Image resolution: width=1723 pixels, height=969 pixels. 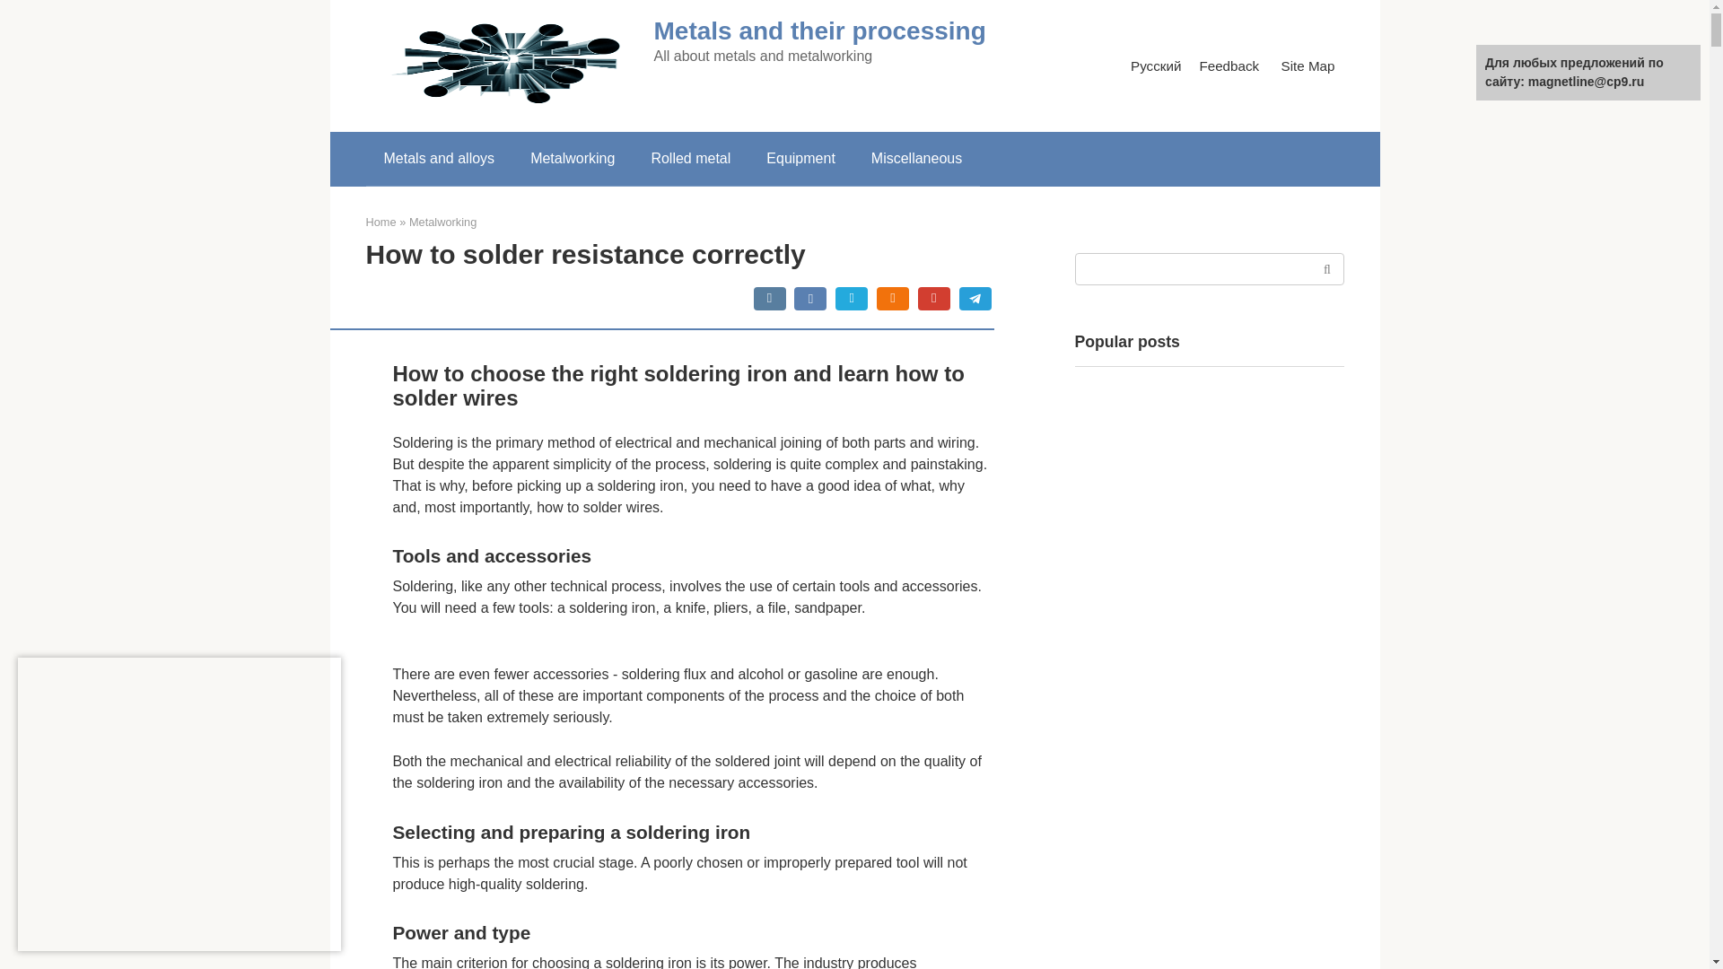 What do you see at coordinates (916, 158) in the screenshot?
I see `Miscellaneous` at bounding box center [916, 158].